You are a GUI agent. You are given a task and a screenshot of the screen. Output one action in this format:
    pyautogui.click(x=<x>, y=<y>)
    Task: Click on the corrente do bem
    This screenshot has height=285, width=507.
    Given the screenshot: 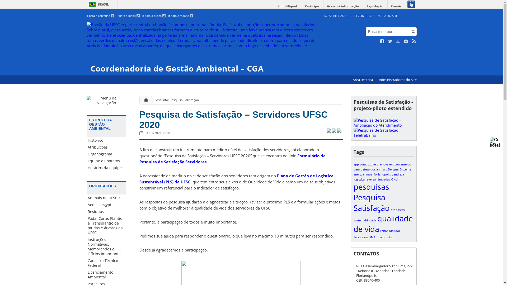 What is the action you would take?
    pyautogui.click(x=382, y=167)
    